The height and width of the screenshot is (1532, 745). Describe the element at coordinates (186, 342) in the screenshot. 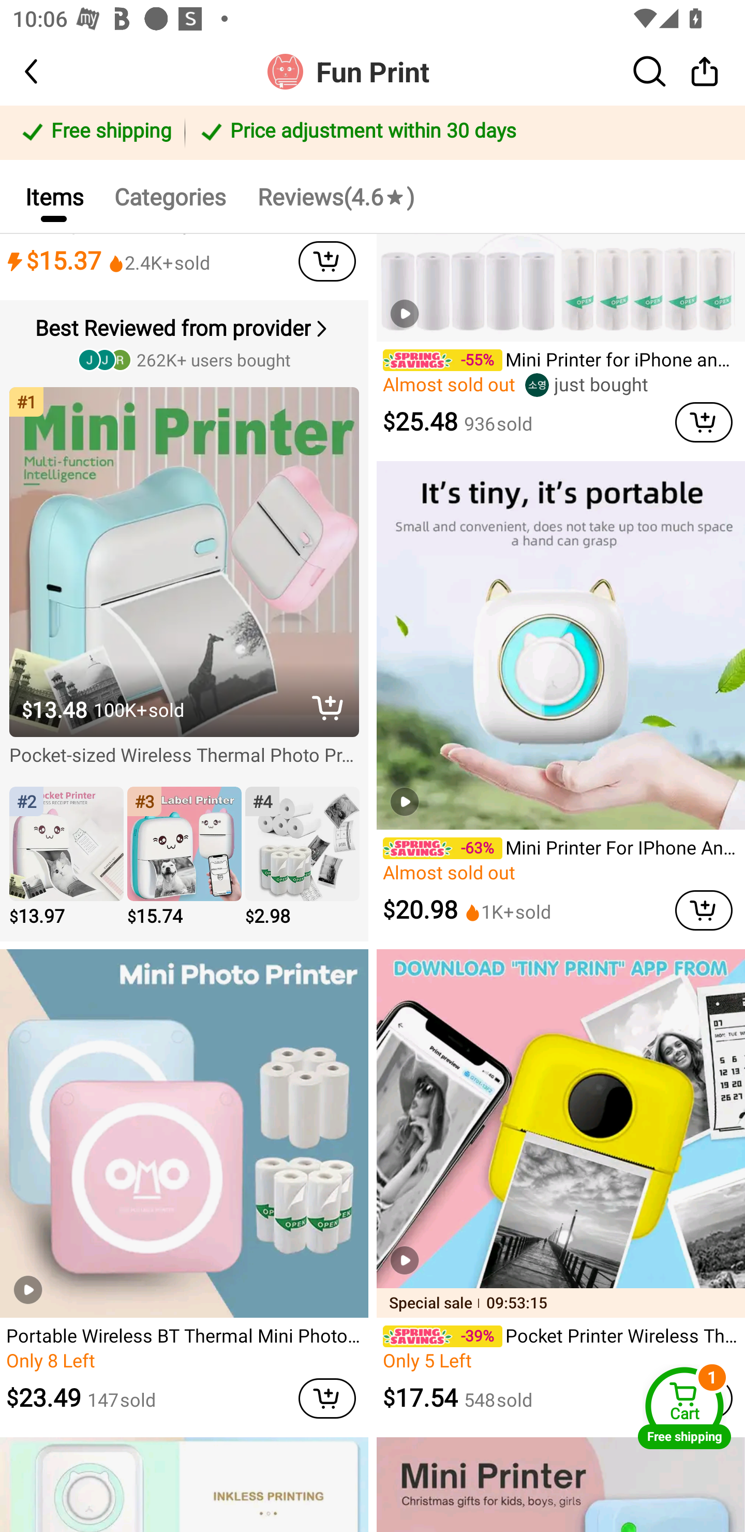

I see `Best Reviewed from provider 262K+ users bought` at that location.